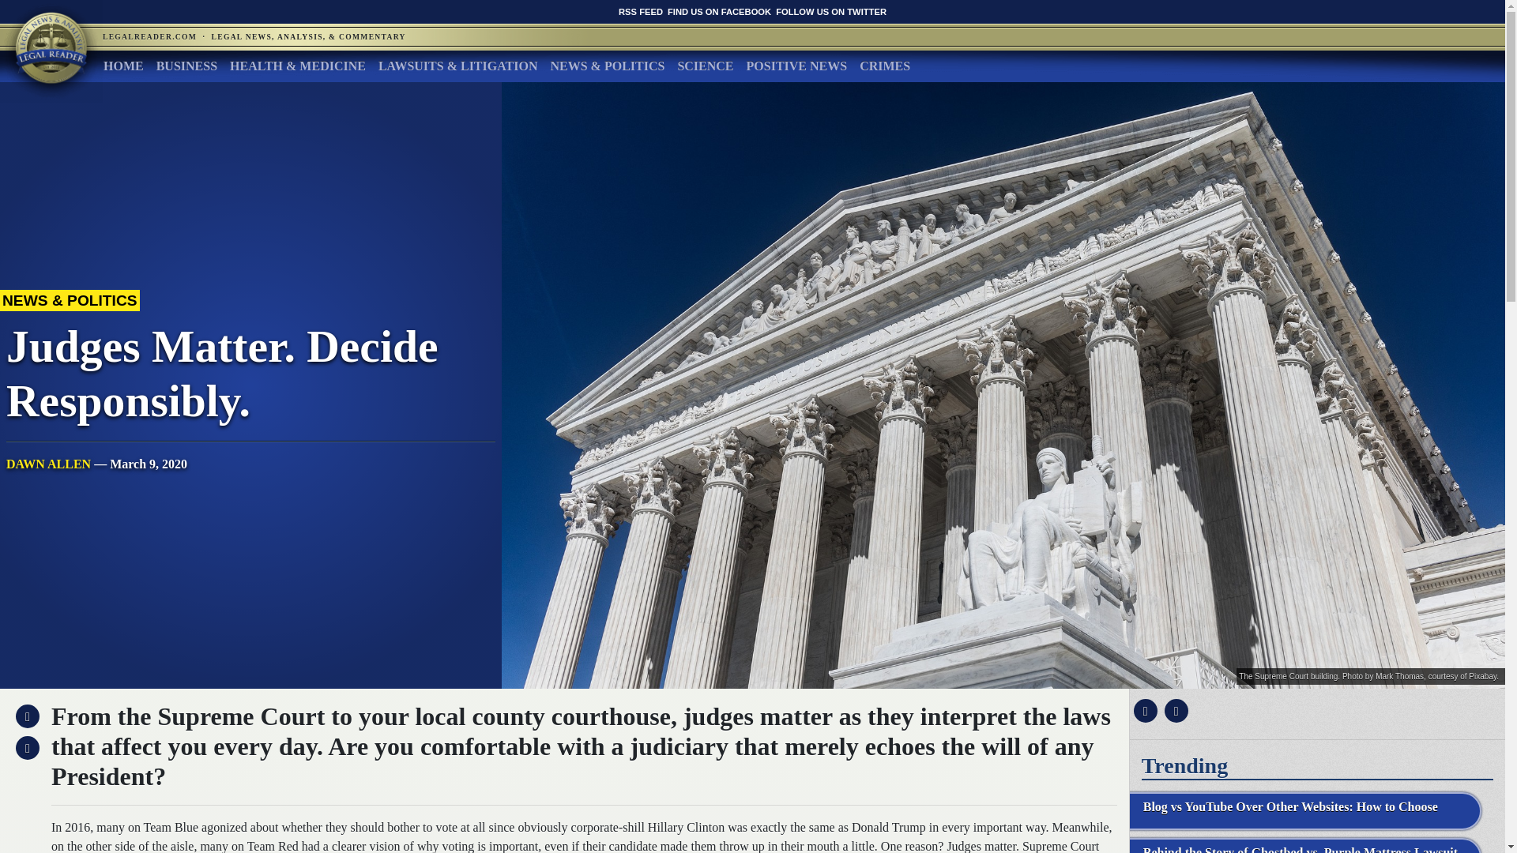 The width and height of the screenshot is (1517, 853). What do you see at coordinates (719, 11) in the screenshot?
I see `Find Legal Reader on Facebook` at bounding box center [719, 11].